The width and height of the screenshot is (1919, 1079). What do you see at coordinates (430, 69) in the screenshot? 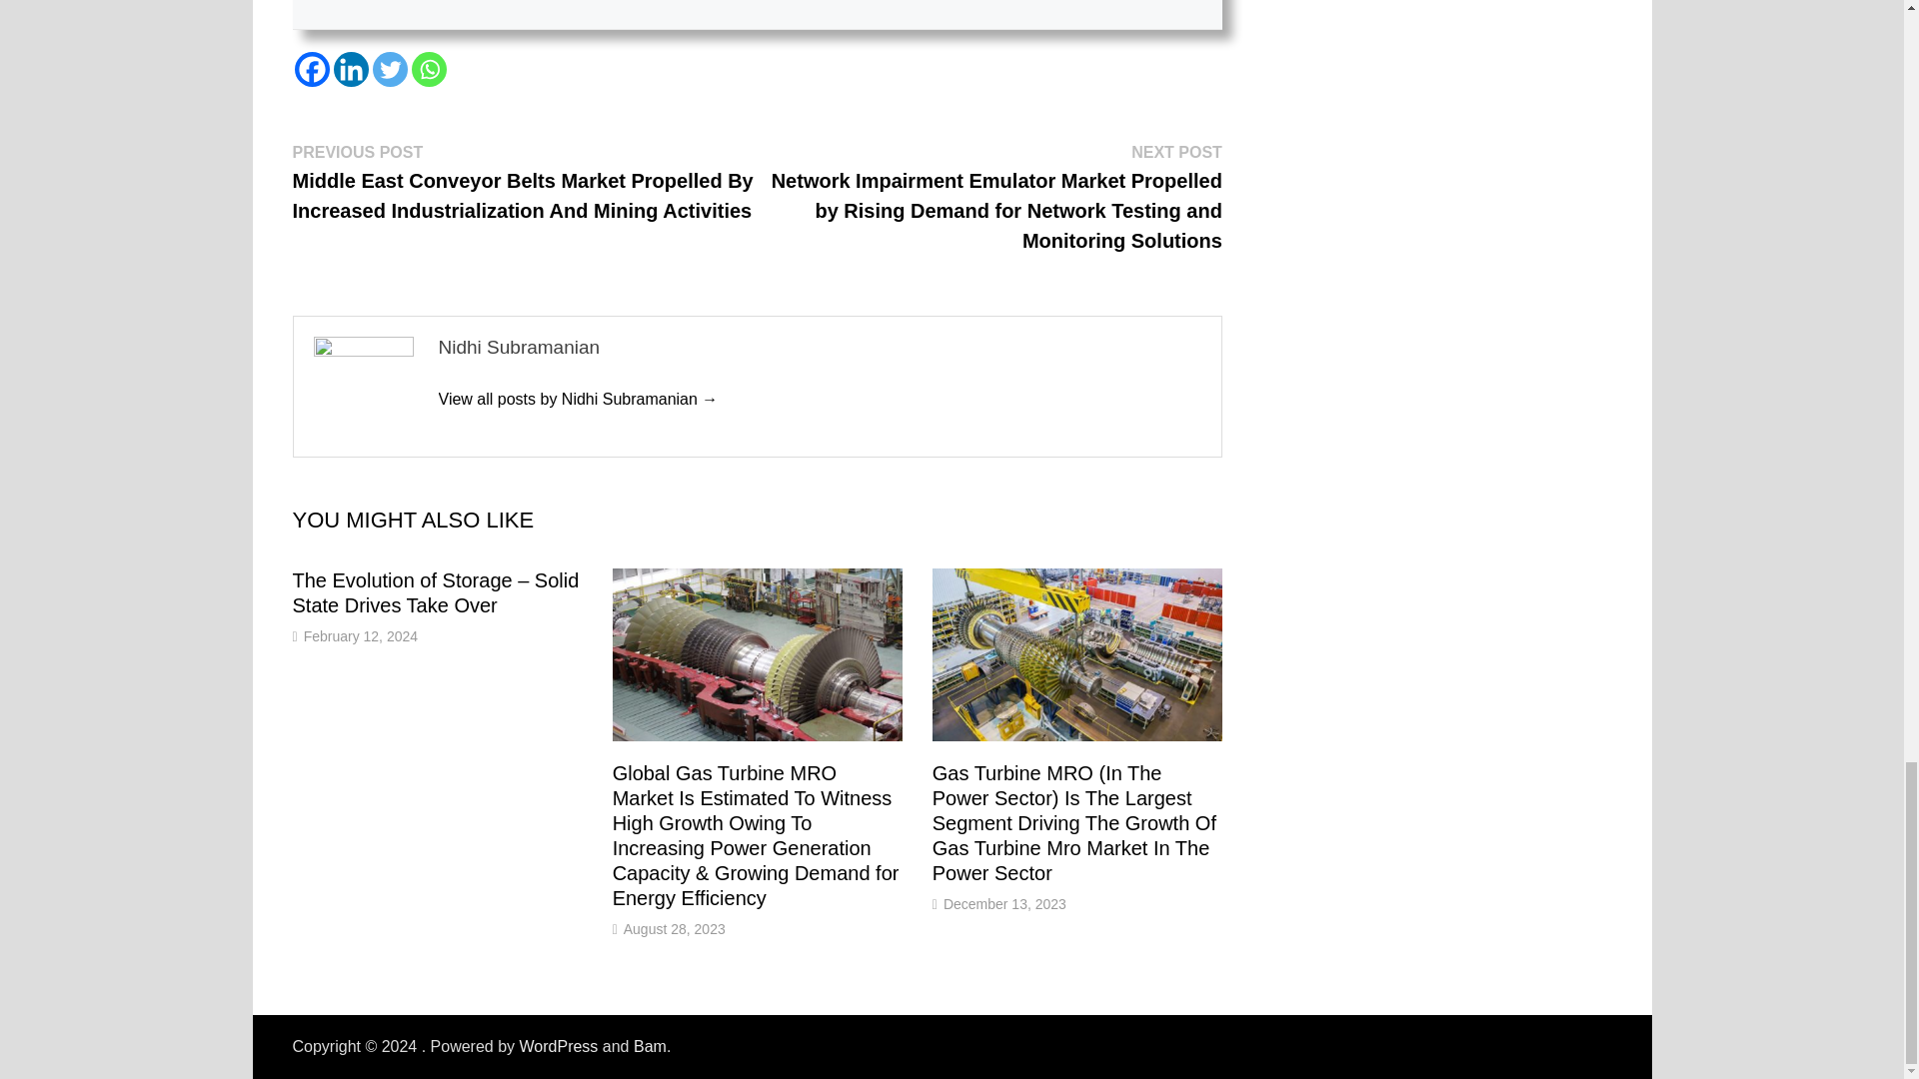
I see `Whatsapp` at bounding box center [430, 69].